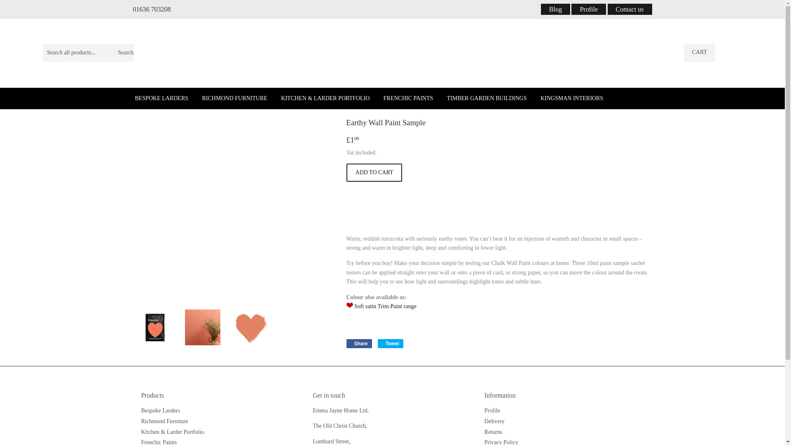 This screenshot has height=445, width=791. Describe the element at coordinates (359, 343) in the screenshot. I see `CART` at that location.